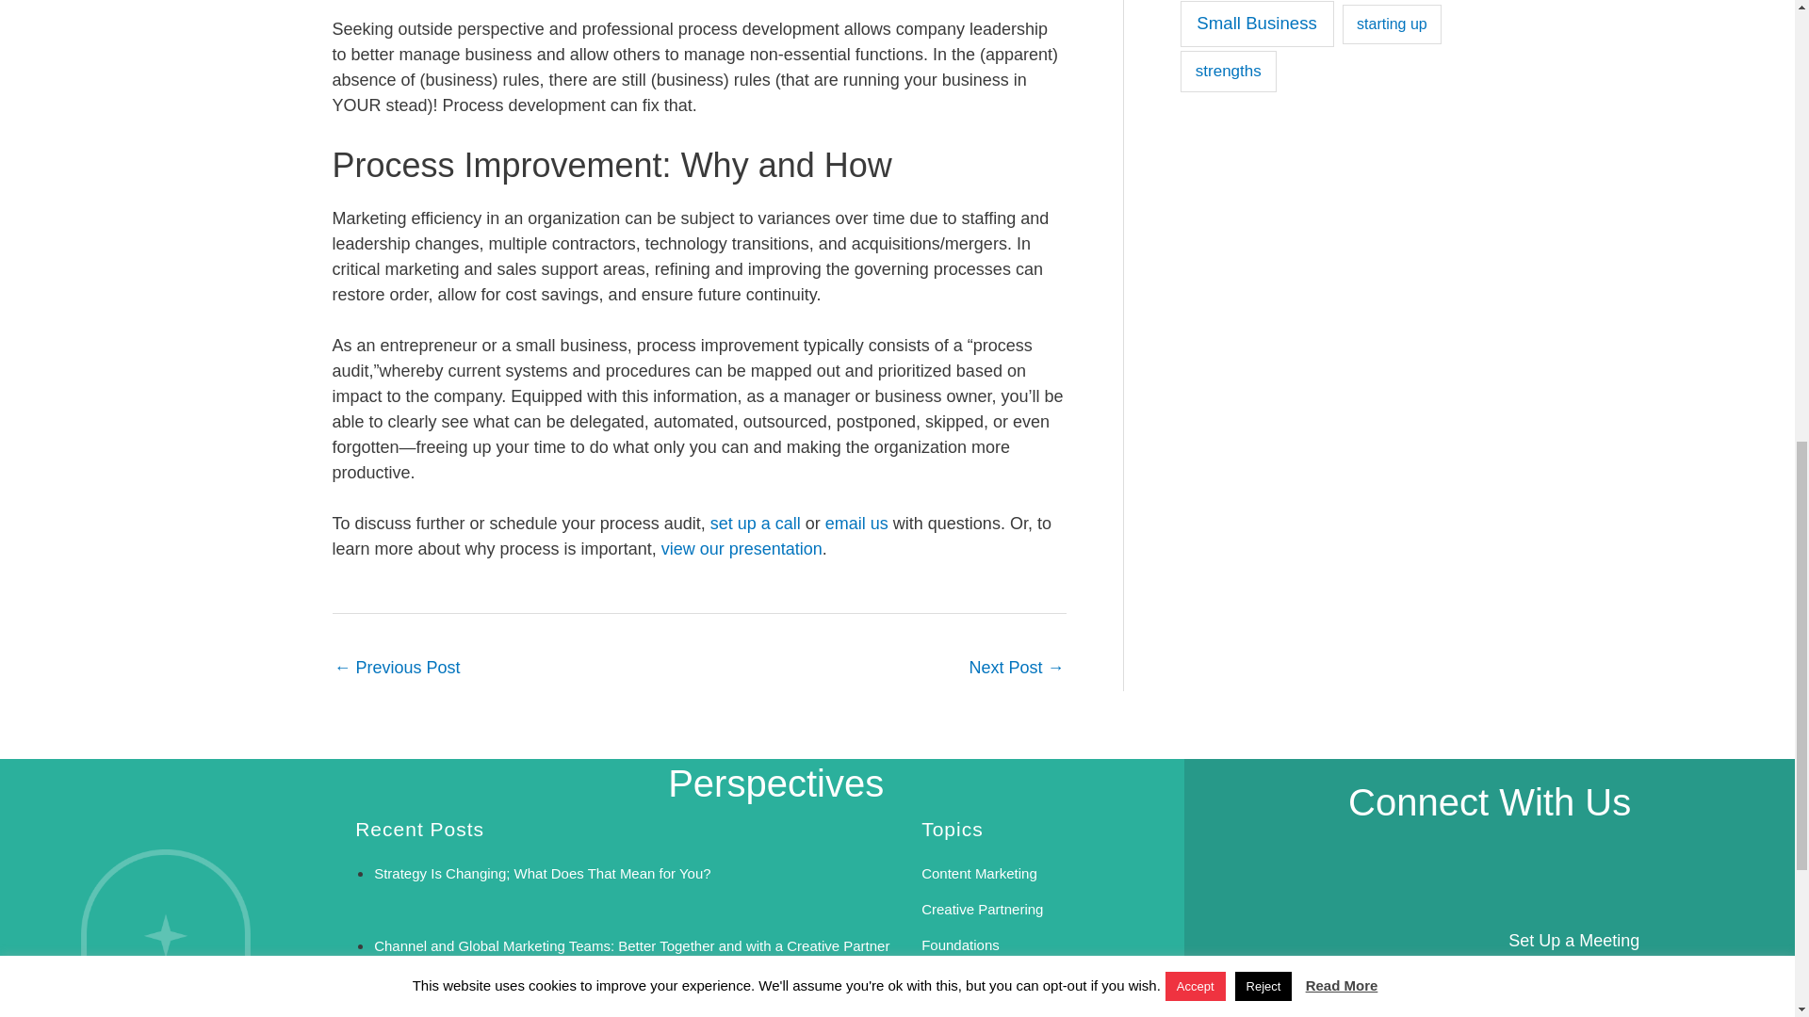 This screenshot has height=1017, width=1809. Describe the element at coordinates (543, 874) in the screenshot. I see `Strategy Is Changing; What Does That Mean for You?` at that location.